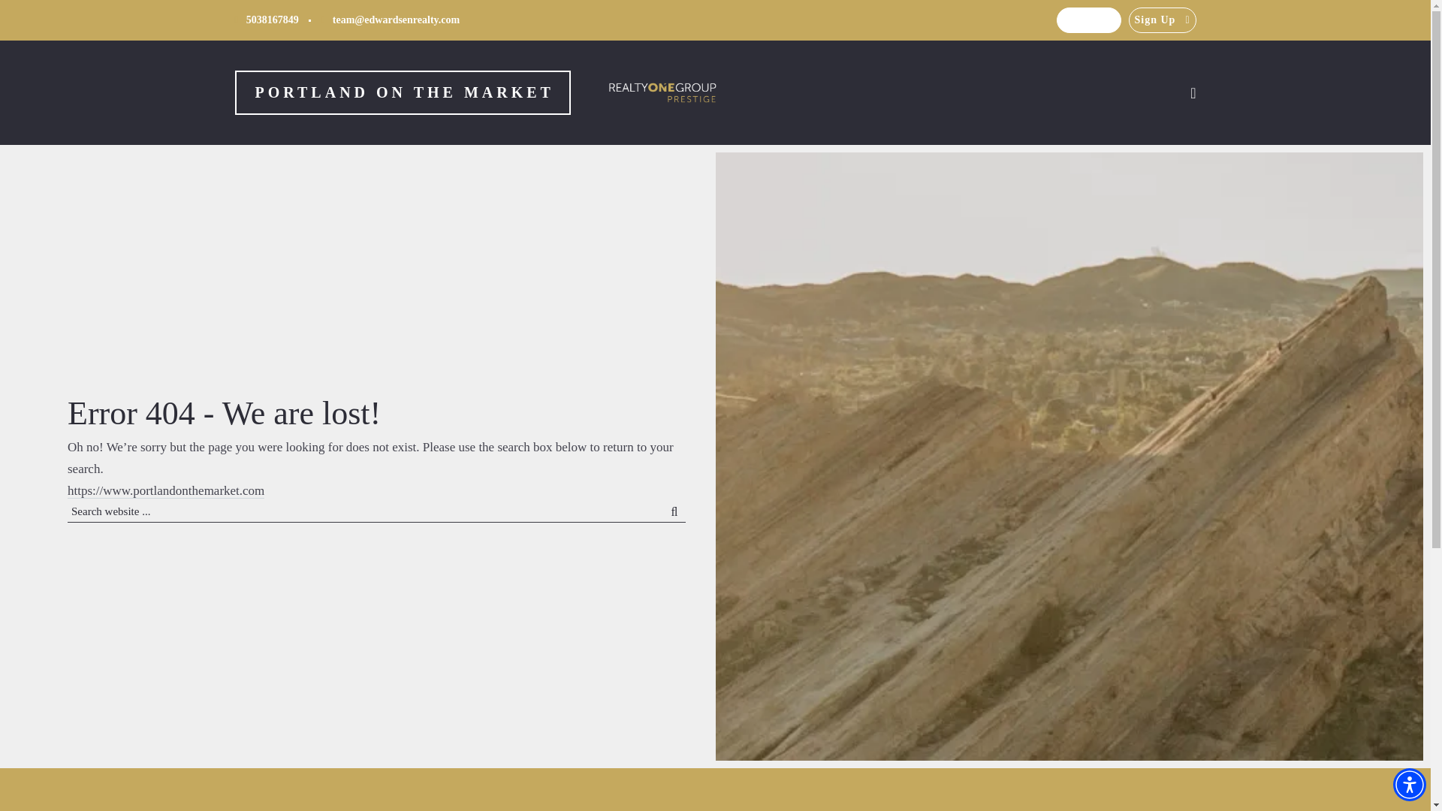  Describe the element at coordinates (402, 93) in the screenshot. I see `PORTLAND ON THE MARKET` at that location.